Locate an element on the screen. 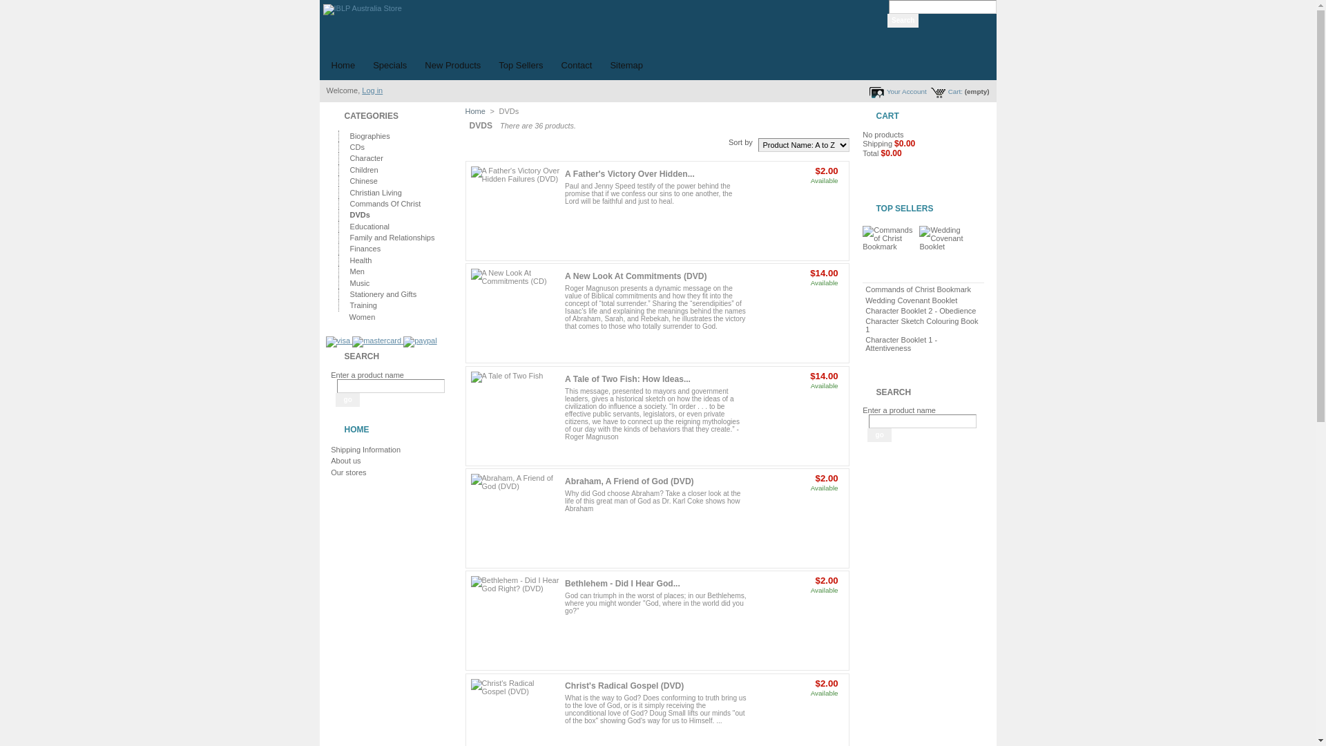 The image size is (1326, 746). View is located at coordinates (796, 622).